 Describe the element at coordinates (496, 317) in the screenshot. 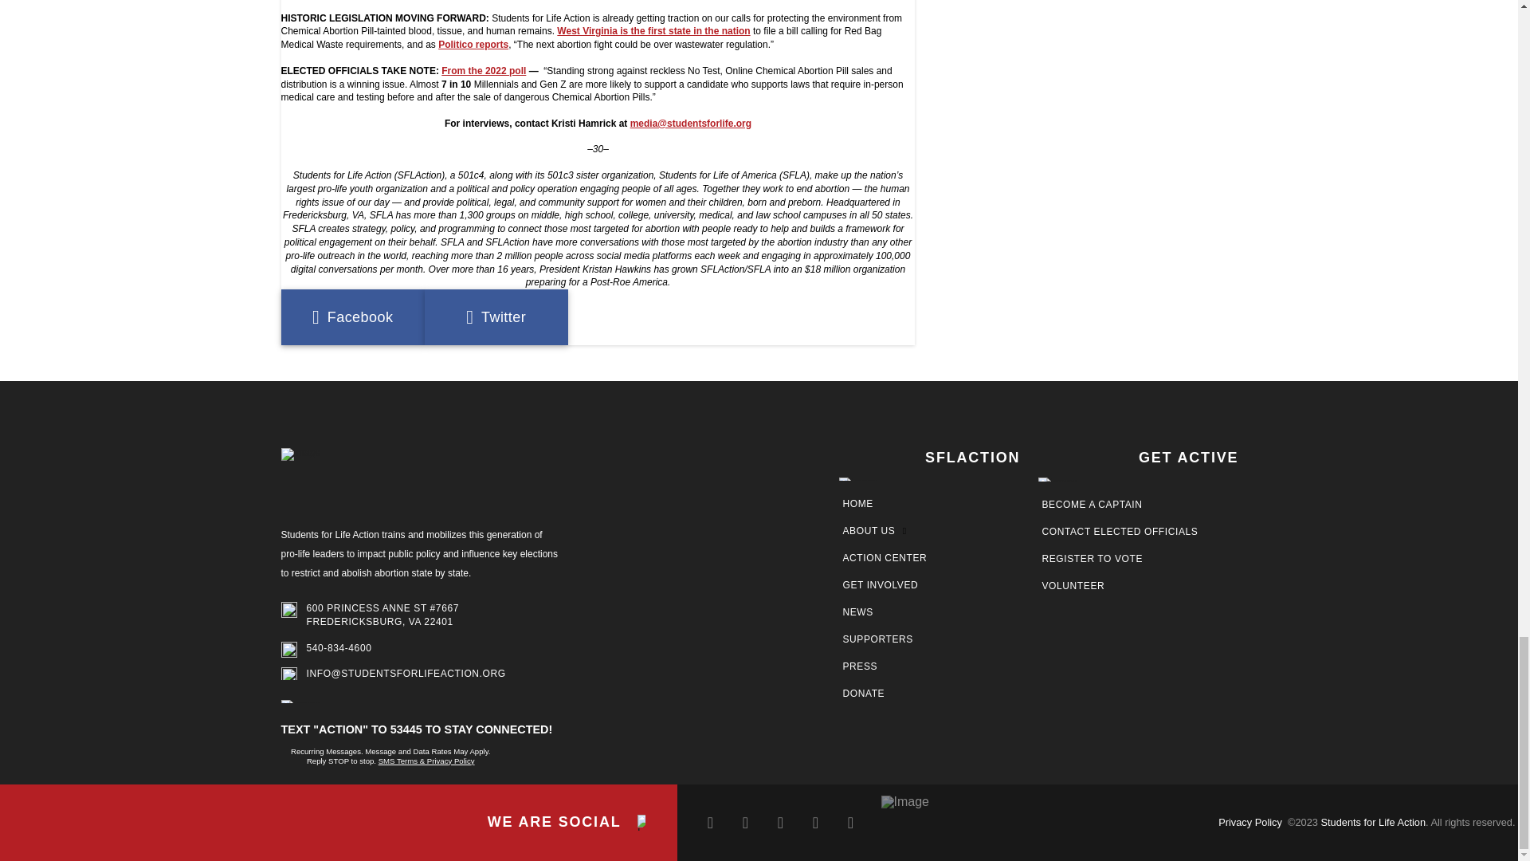

I see `Twitter` at that location.